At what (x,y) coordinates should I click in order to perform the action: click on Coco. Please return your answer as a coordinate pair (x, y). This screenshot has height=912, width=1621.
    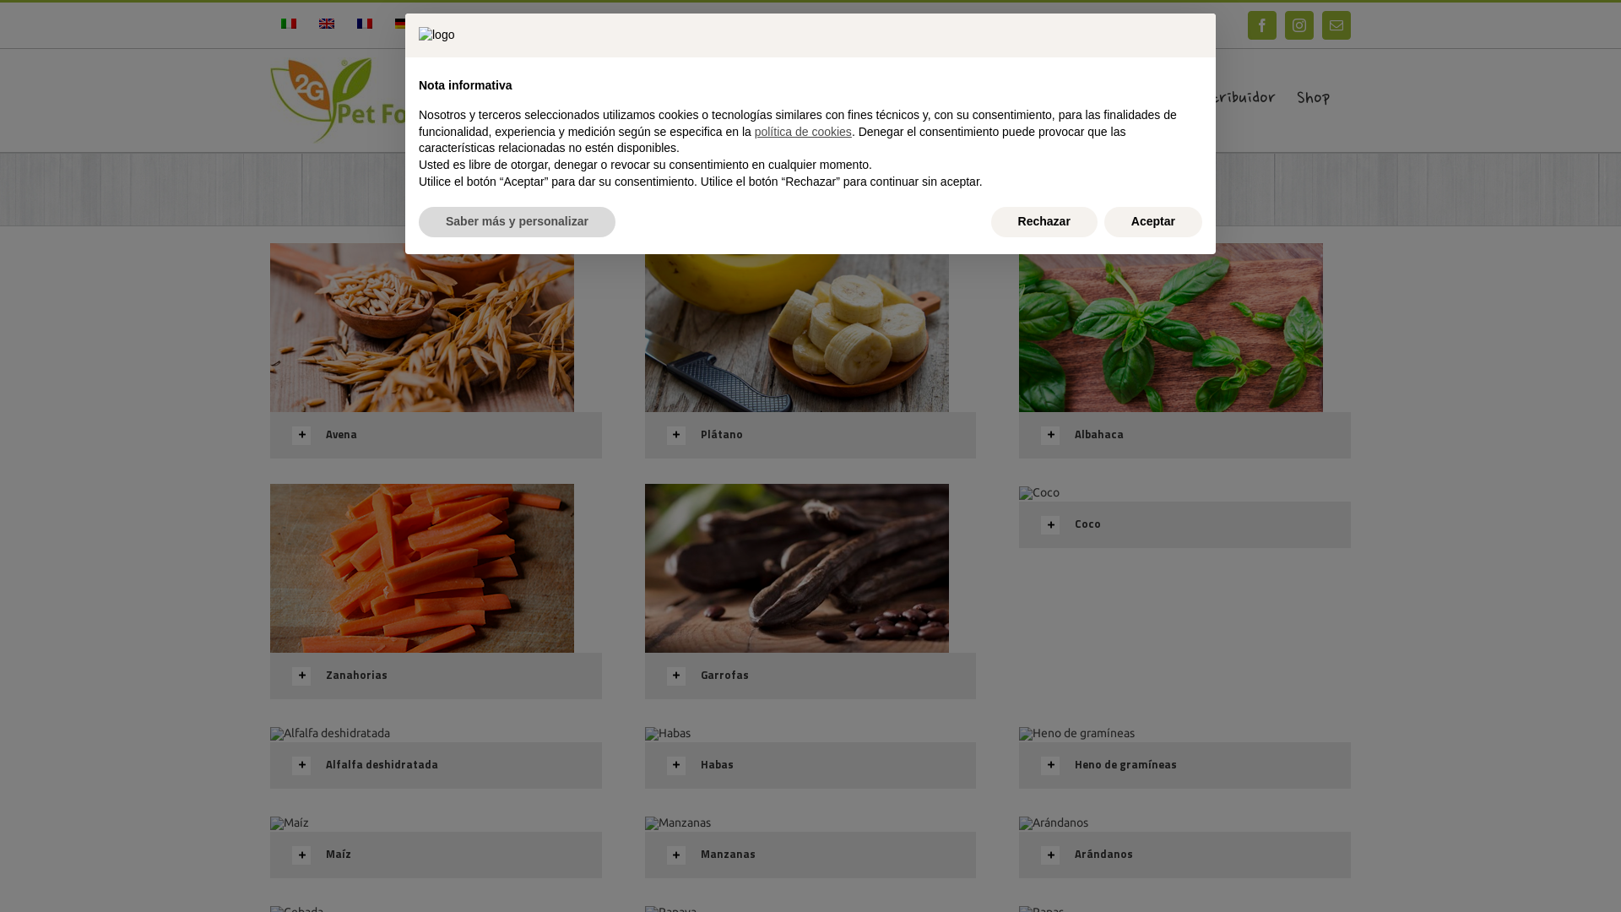
    Looking at the image, I should click on (1039, 493).